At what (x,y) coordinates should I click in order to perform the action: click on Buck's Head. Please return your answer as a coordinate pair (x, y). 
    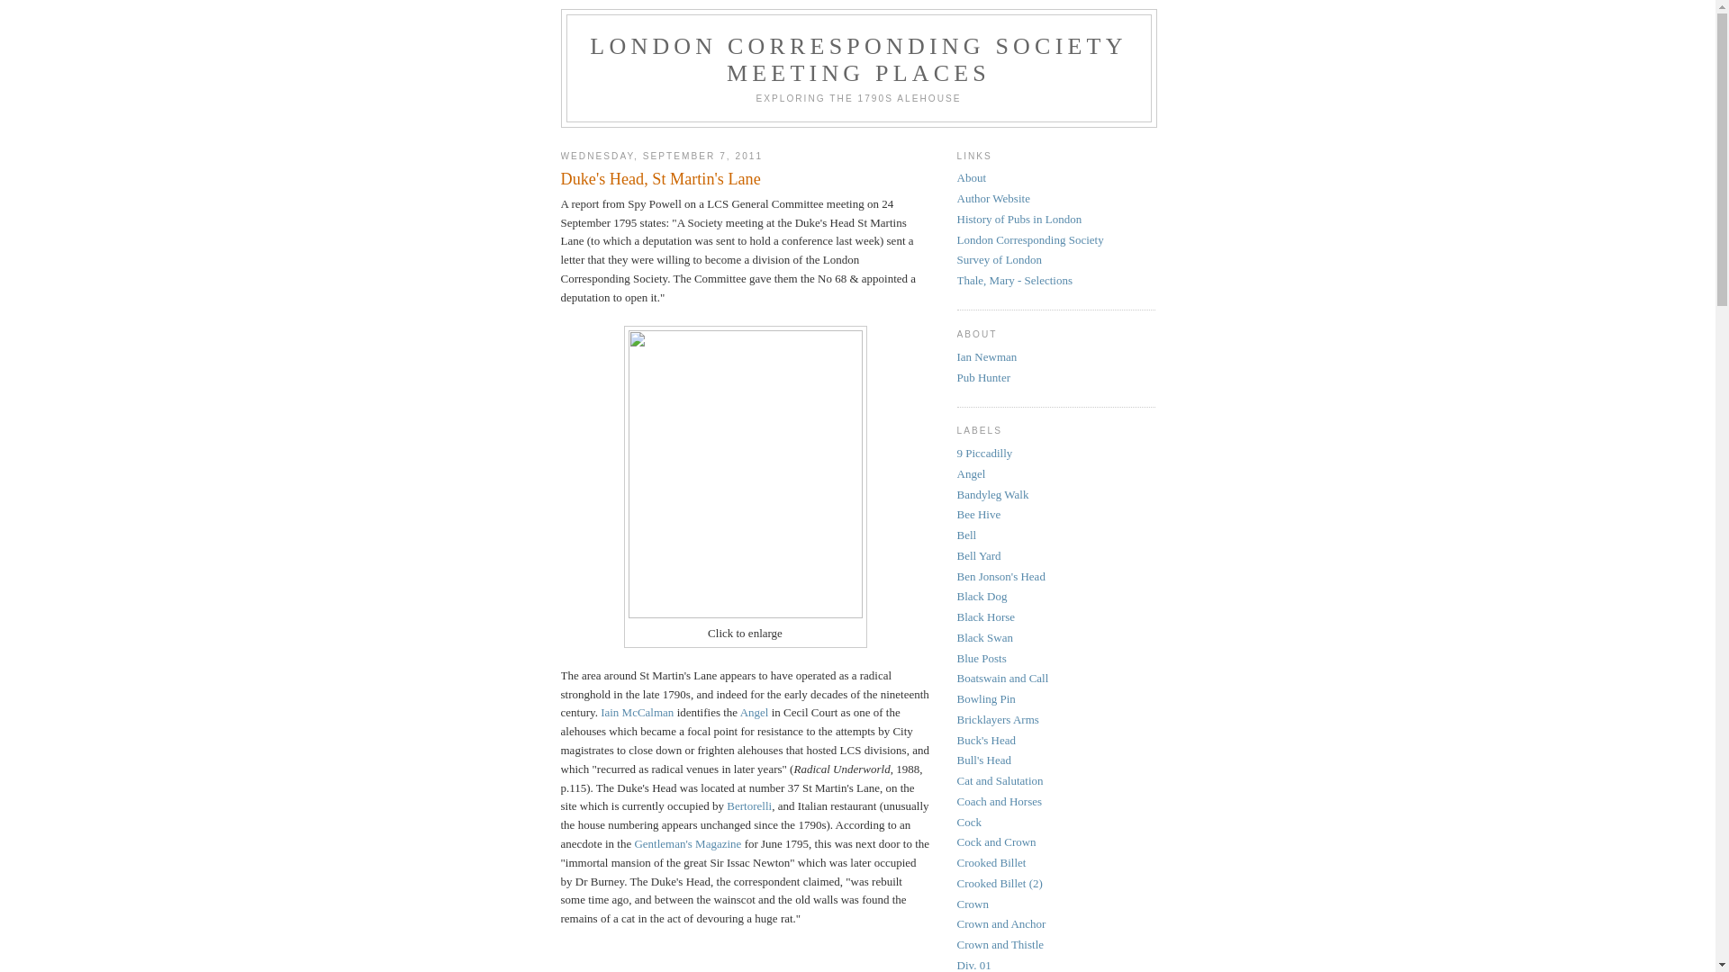
    Looking at the image, I should click on (986, 740).